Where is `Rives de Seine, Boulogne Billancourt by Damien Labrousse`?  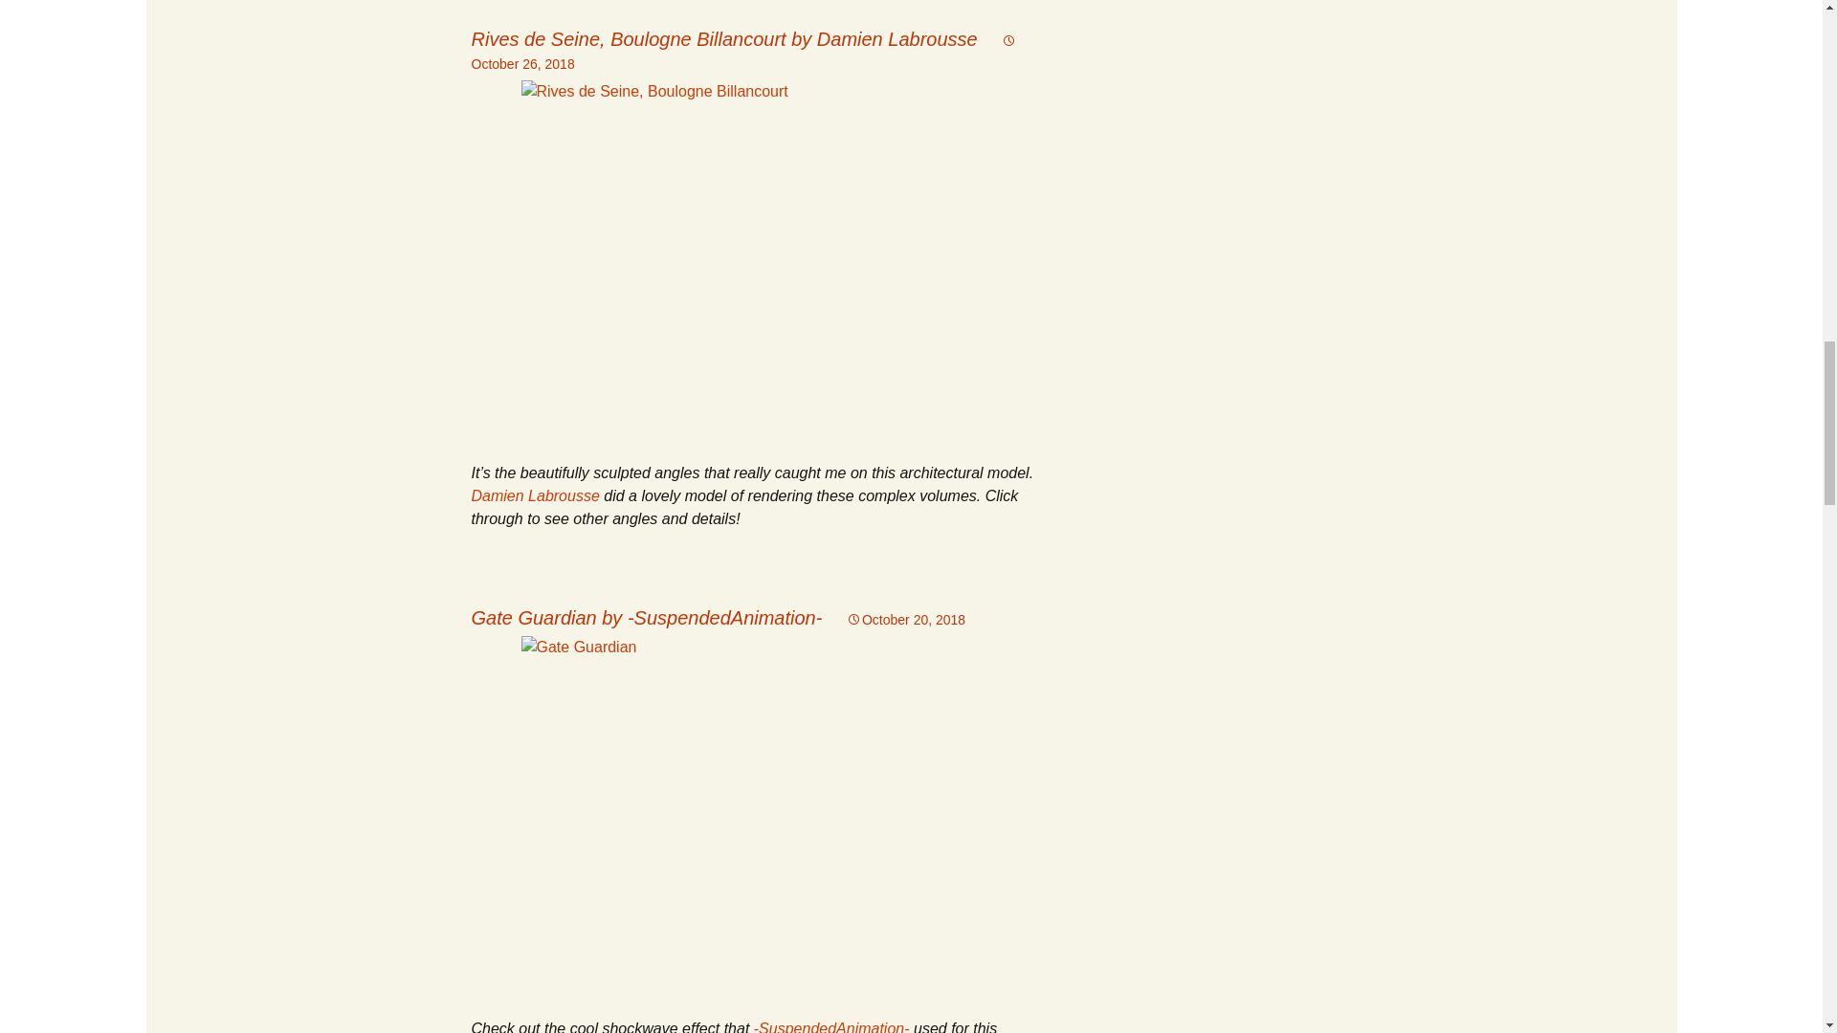 Rives de Seine, Boulogne Billancourt by Damien Labrousse is located at coordinates (723, 38).